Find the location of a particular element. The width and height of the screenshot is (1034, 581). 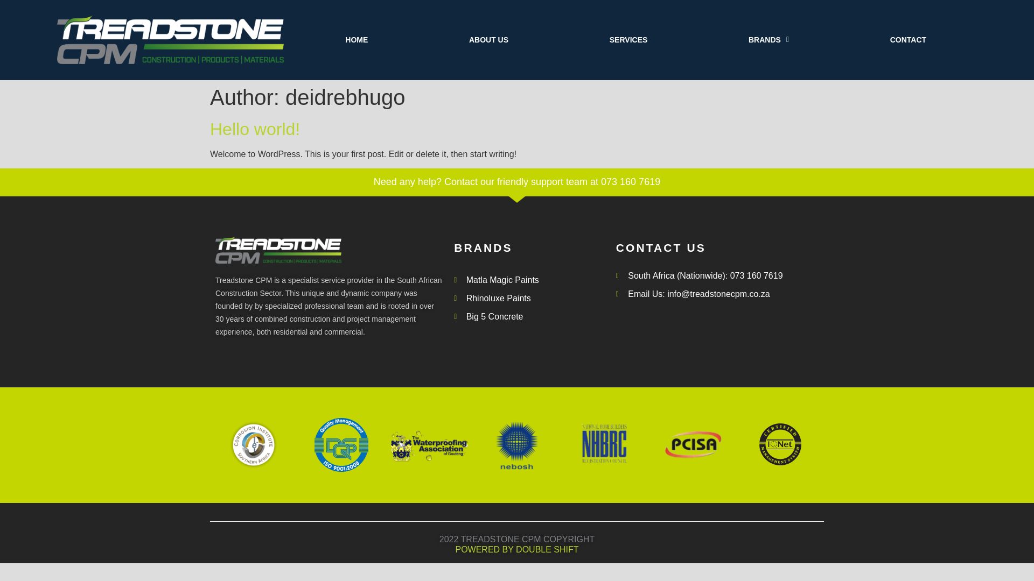

cisa is located at coordinates (253, 444).